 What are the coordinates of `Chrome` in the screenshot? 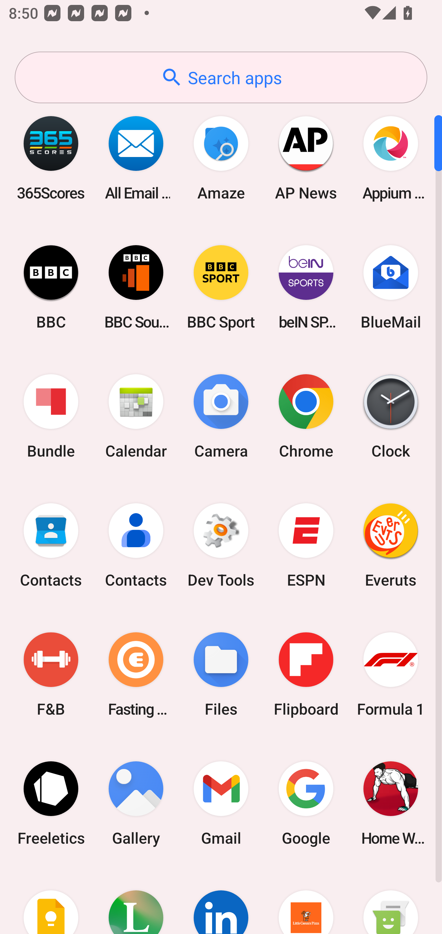 It's located at (306, 417).